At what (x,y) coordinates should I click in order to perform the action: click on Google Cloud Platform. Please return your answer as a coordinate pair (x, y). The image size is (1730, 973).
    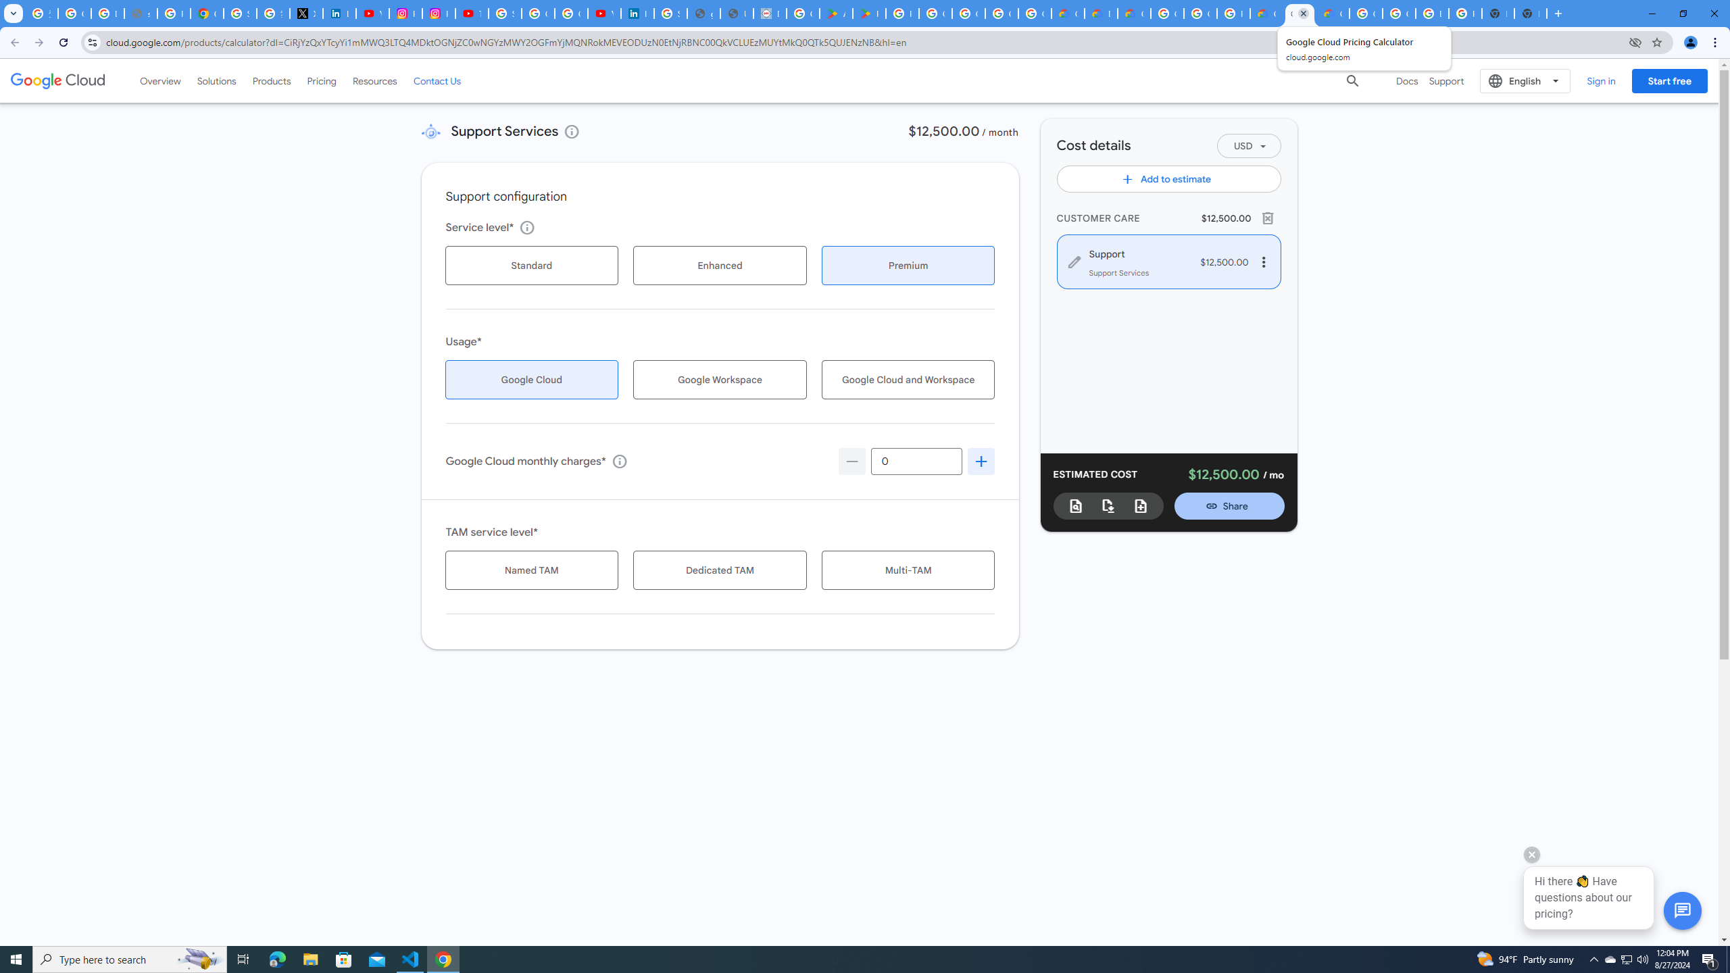
    Looking at the image, I should click on (1399, 14).